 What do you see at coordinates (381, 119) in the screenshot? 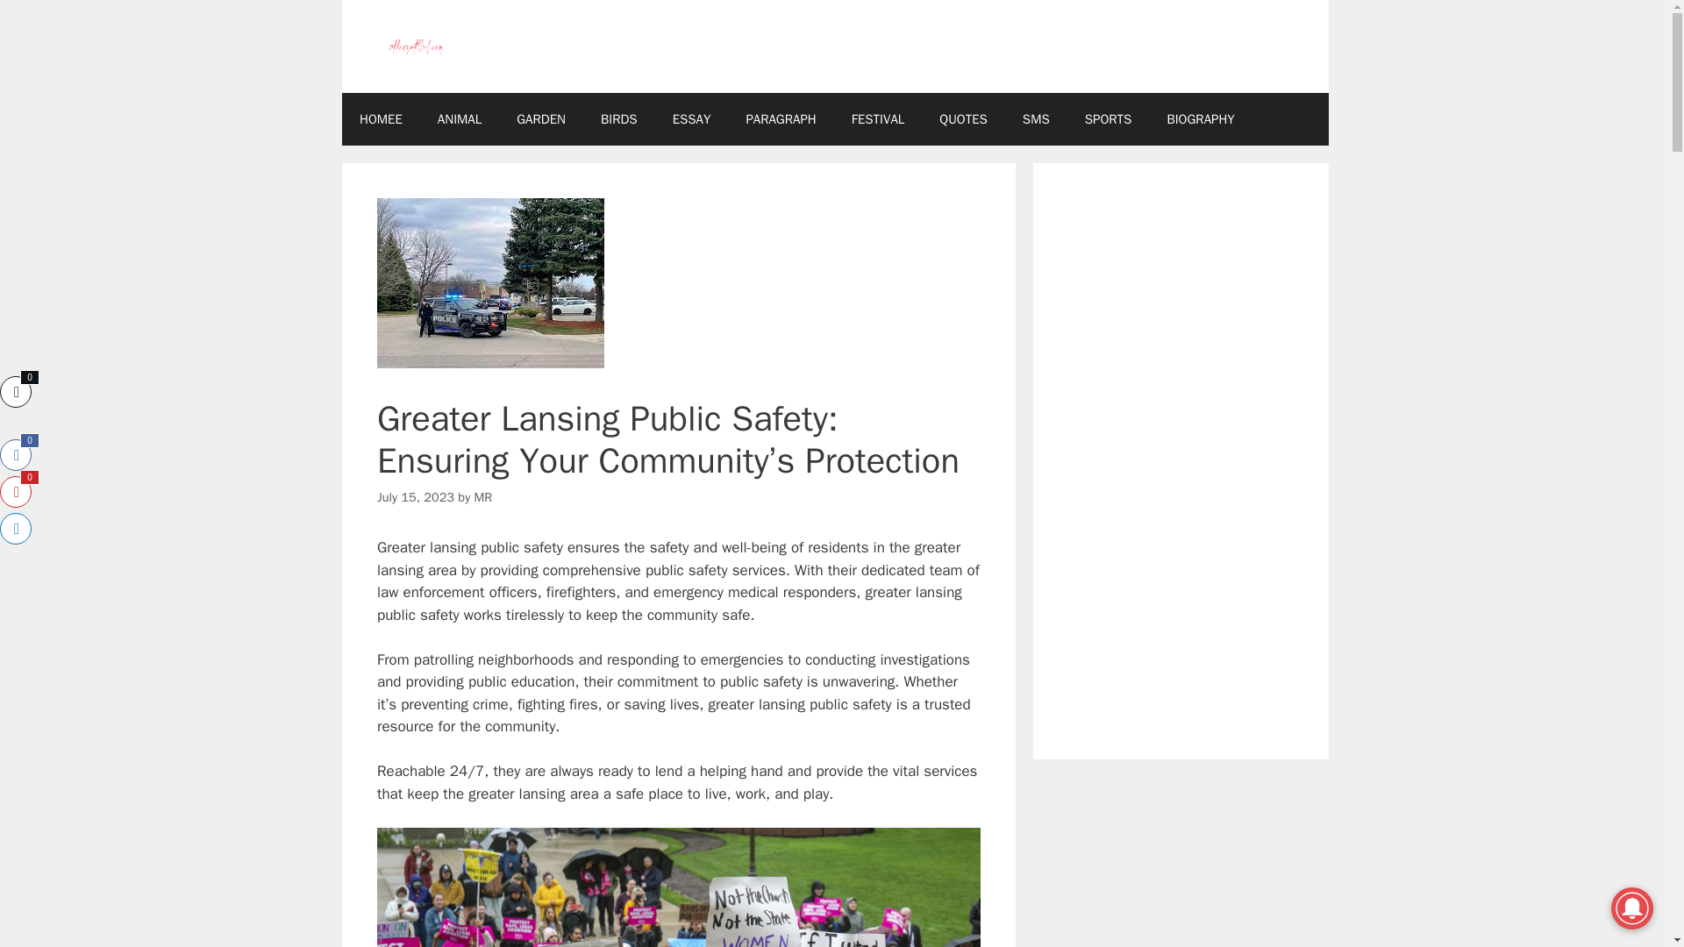
I see `HOMEE` at bounding box center [381, 119].